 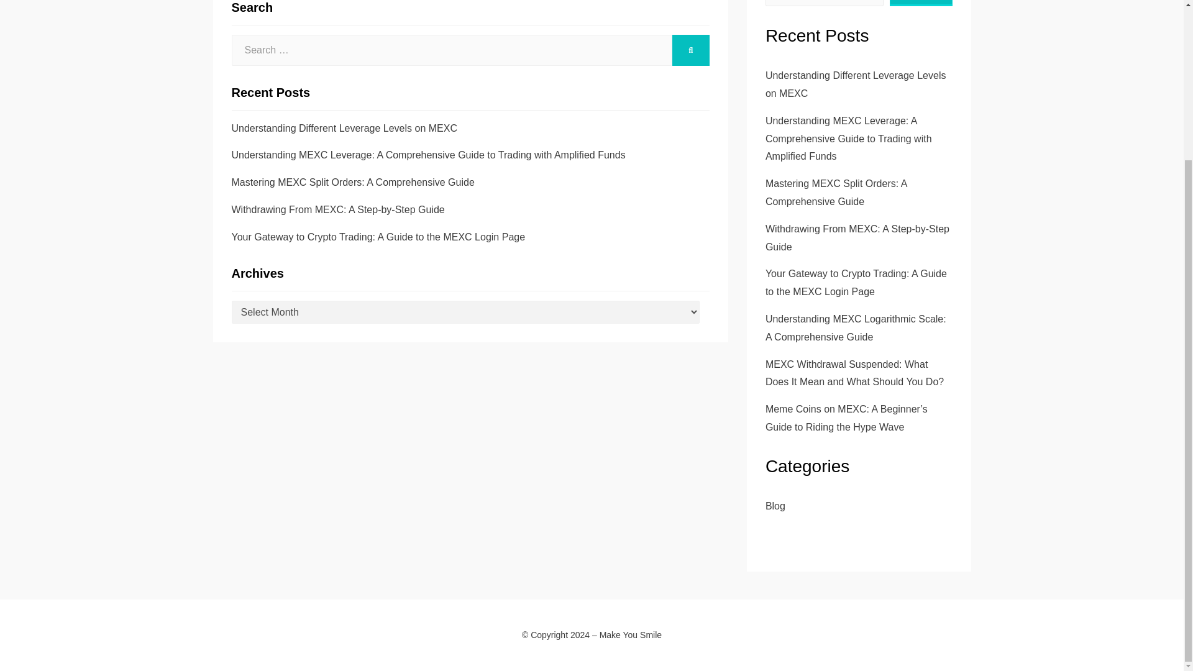 I want to click on TemplateLens, so click(x=293, y=652).